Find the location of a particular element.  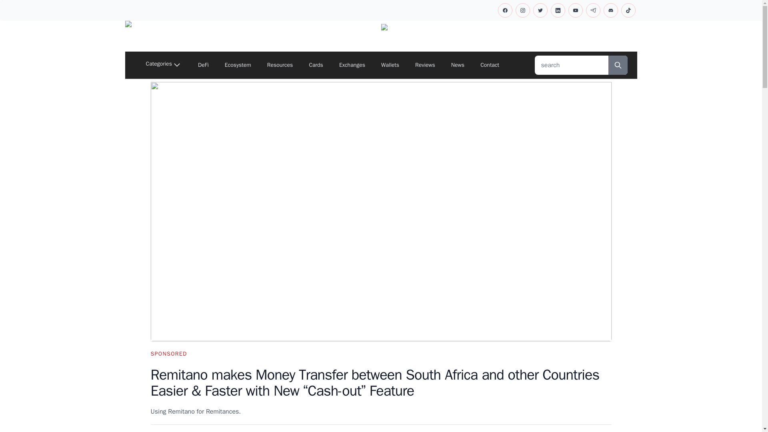

Contact is located at coordinates (490, 65).